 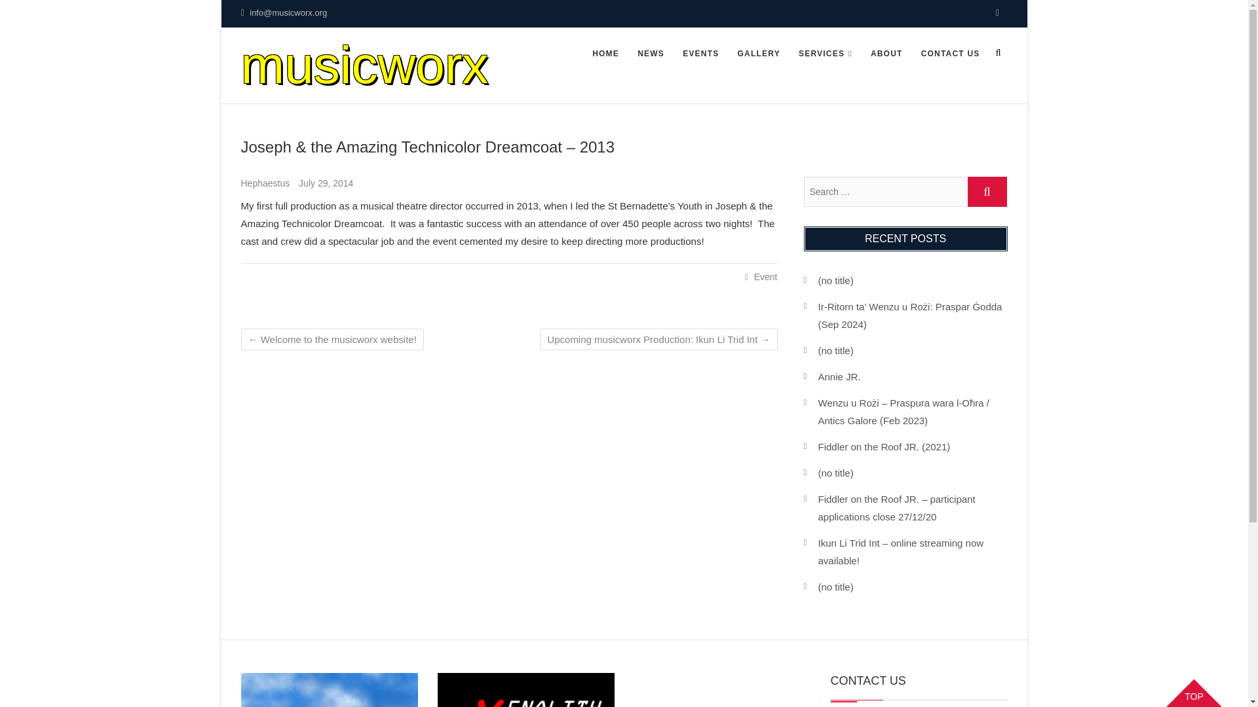 I want to click on Annie JR., so click(x=839, y=377).